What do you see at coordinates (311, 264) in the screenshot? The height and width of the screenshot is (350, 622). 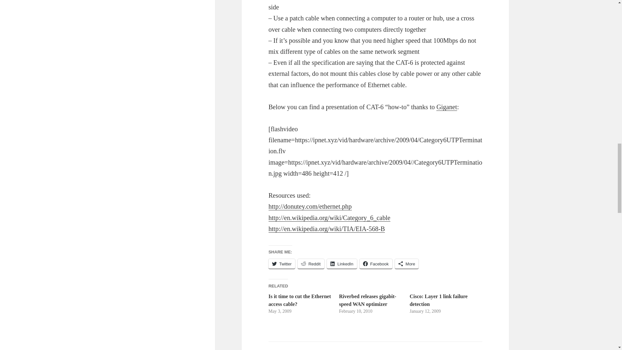 I see `Click to share on Reddit` at bounding box center [311, 264].